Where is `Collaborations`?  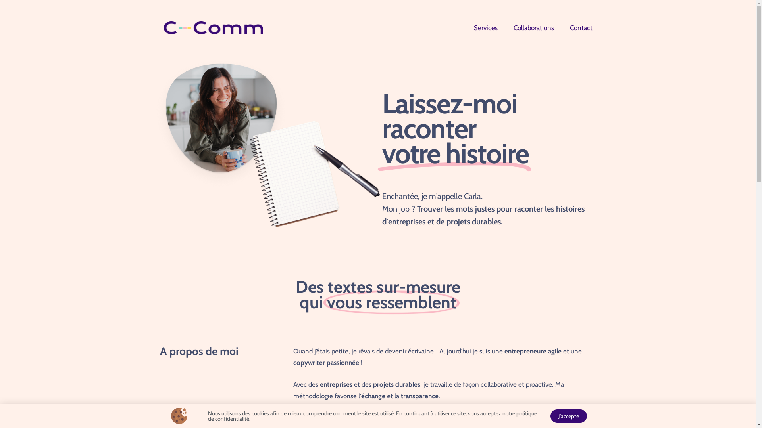
Collaborations is located at coordinates (534, 28).